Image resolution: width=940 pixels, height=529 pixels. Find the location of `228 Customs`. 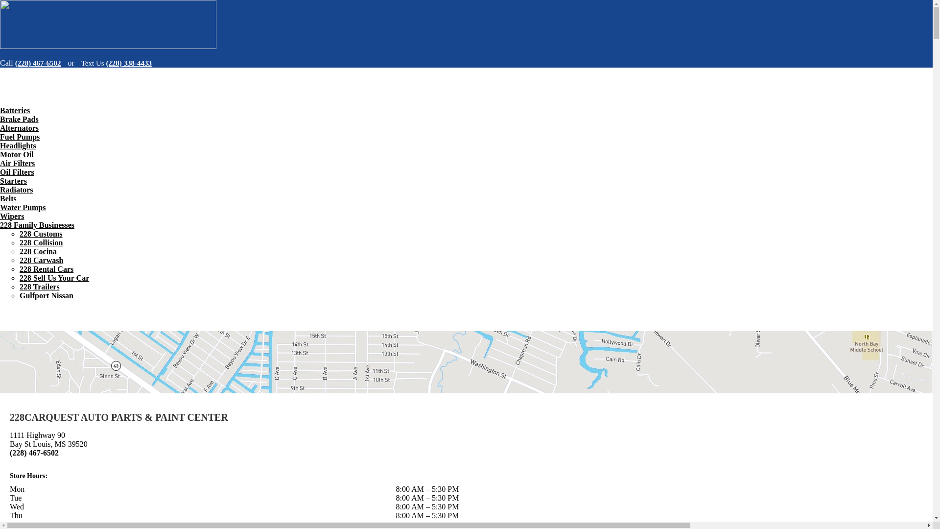

228 Customs is located at coordinates (41, 234).